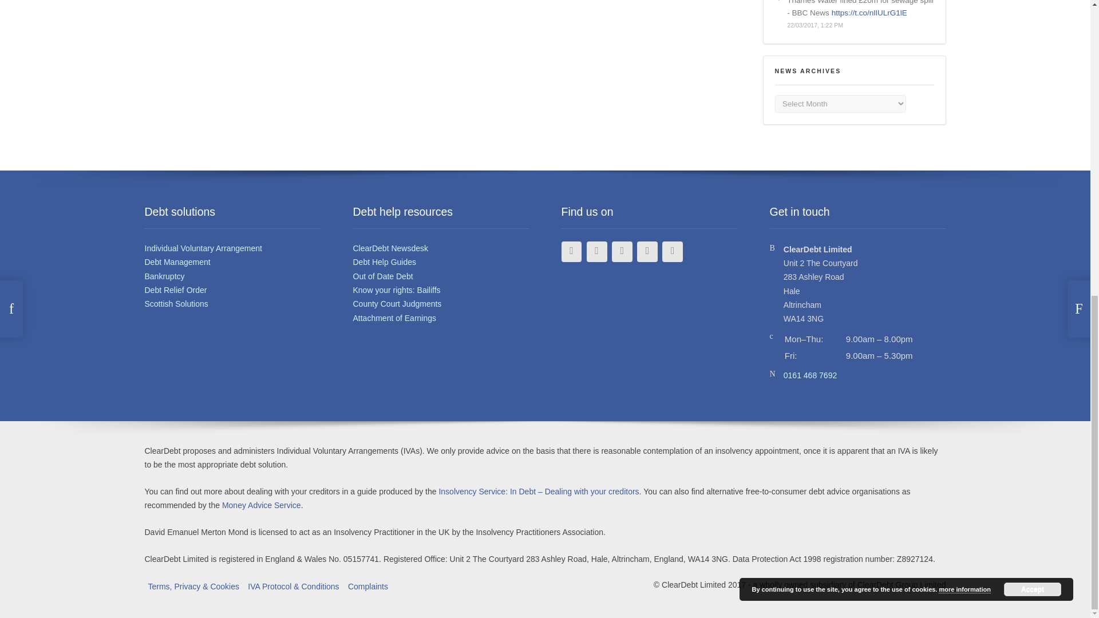 The image size is (1099, 618). What do you see at coordinates (176, 262) in the screenshot?
I see `Debt Management` at bounding box center [176, 262].